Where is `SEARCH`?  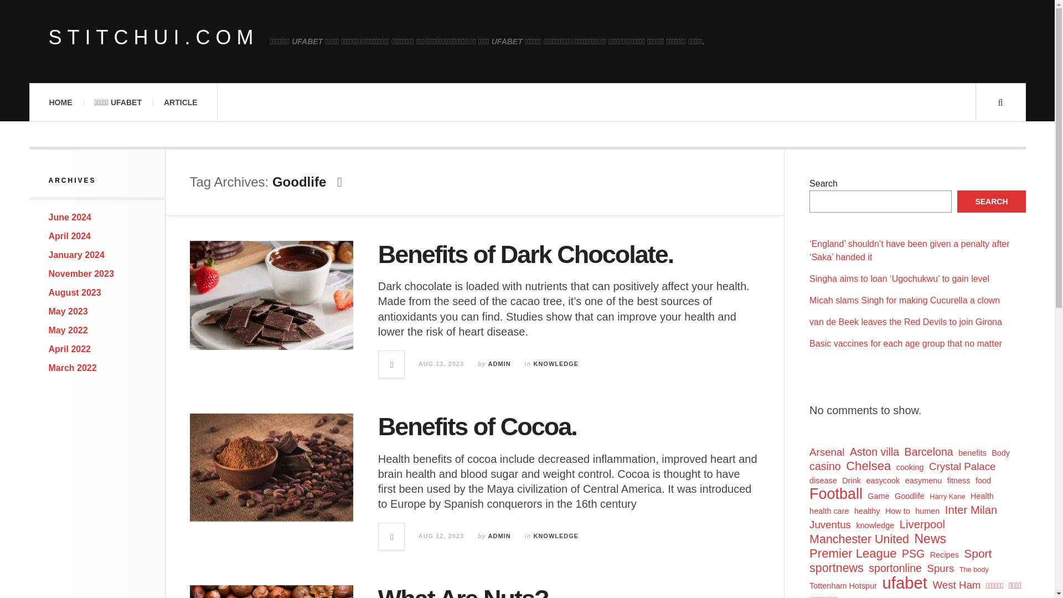
SEARCH is located at coordinates (991, 202).